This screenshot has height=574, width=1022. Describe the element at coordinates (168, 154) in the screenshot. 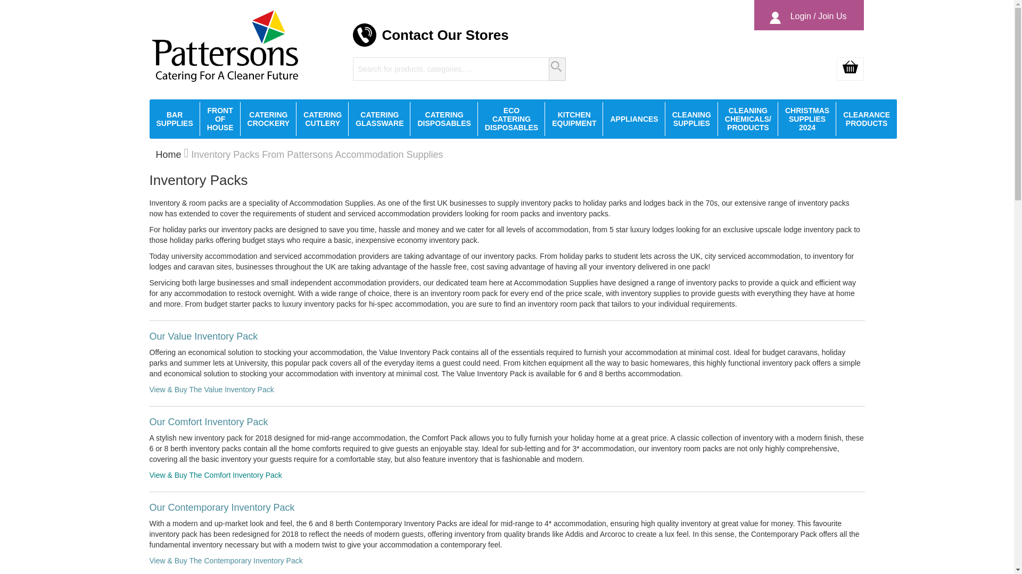

I see `Go to Home Page` at that location.